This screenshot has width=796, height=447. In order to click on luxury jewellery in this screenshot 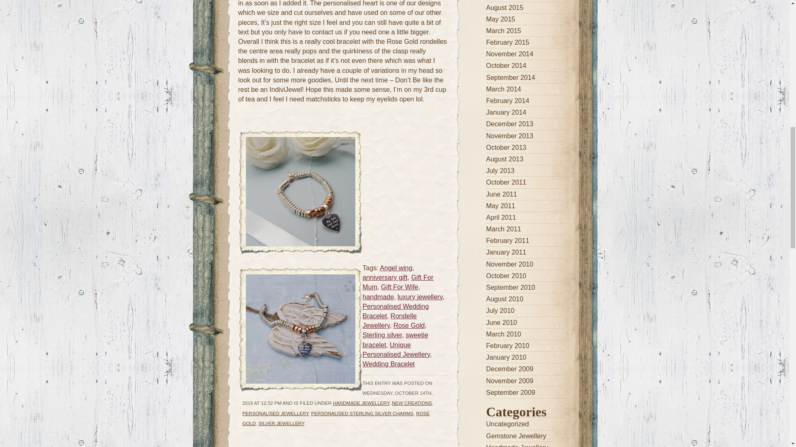, I will do `click(420, 296)`.